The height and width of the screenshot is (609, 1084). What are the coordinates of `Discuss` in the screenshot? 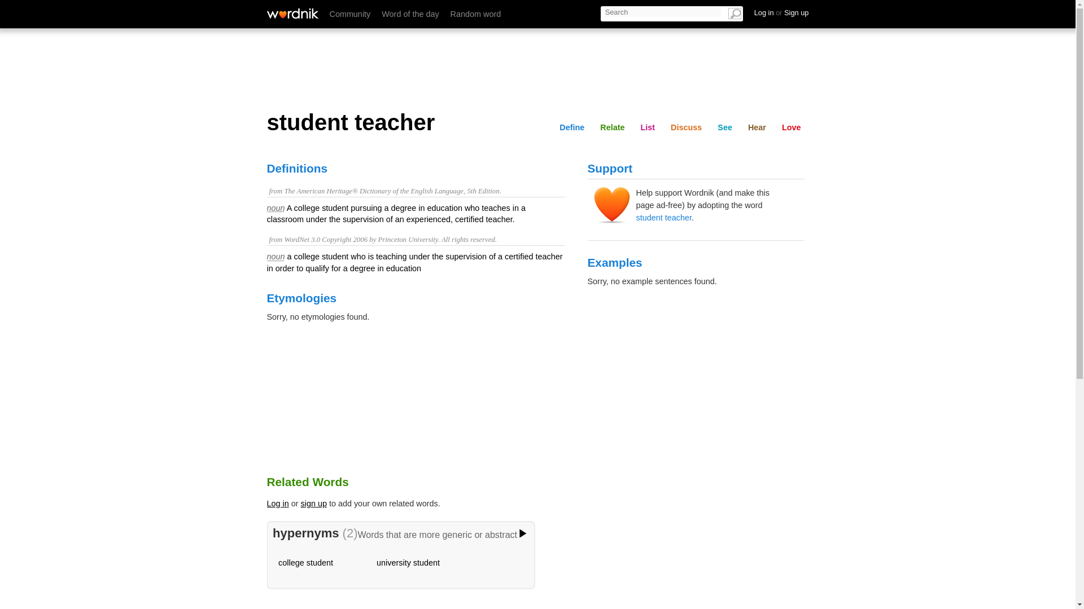 It's located at (716, 12).